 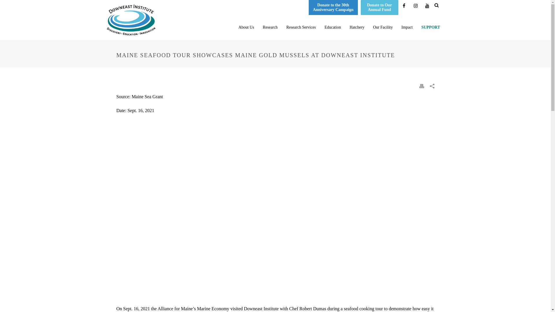 What do you see at coordinates (332, 24) in the screenshot?
I see `Education` at bounding box center [332, 24].